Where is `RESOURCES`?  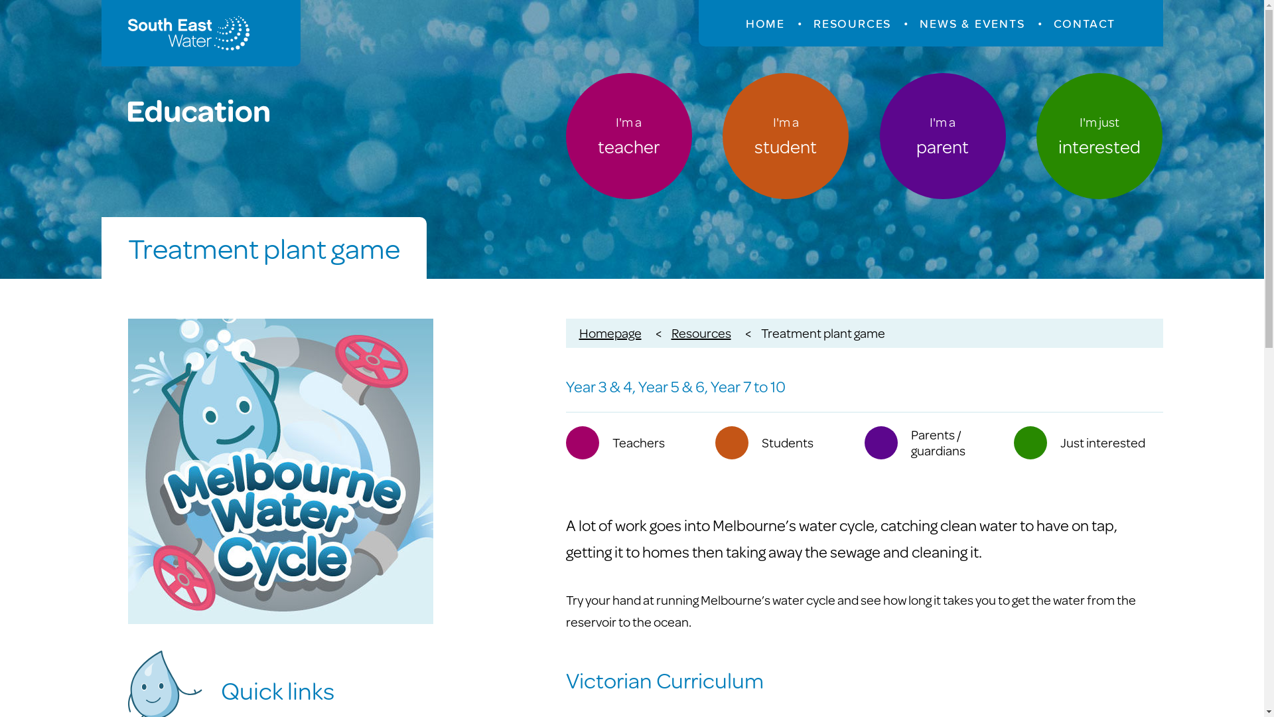
RESOURCES is located at coordinates (852, 24).